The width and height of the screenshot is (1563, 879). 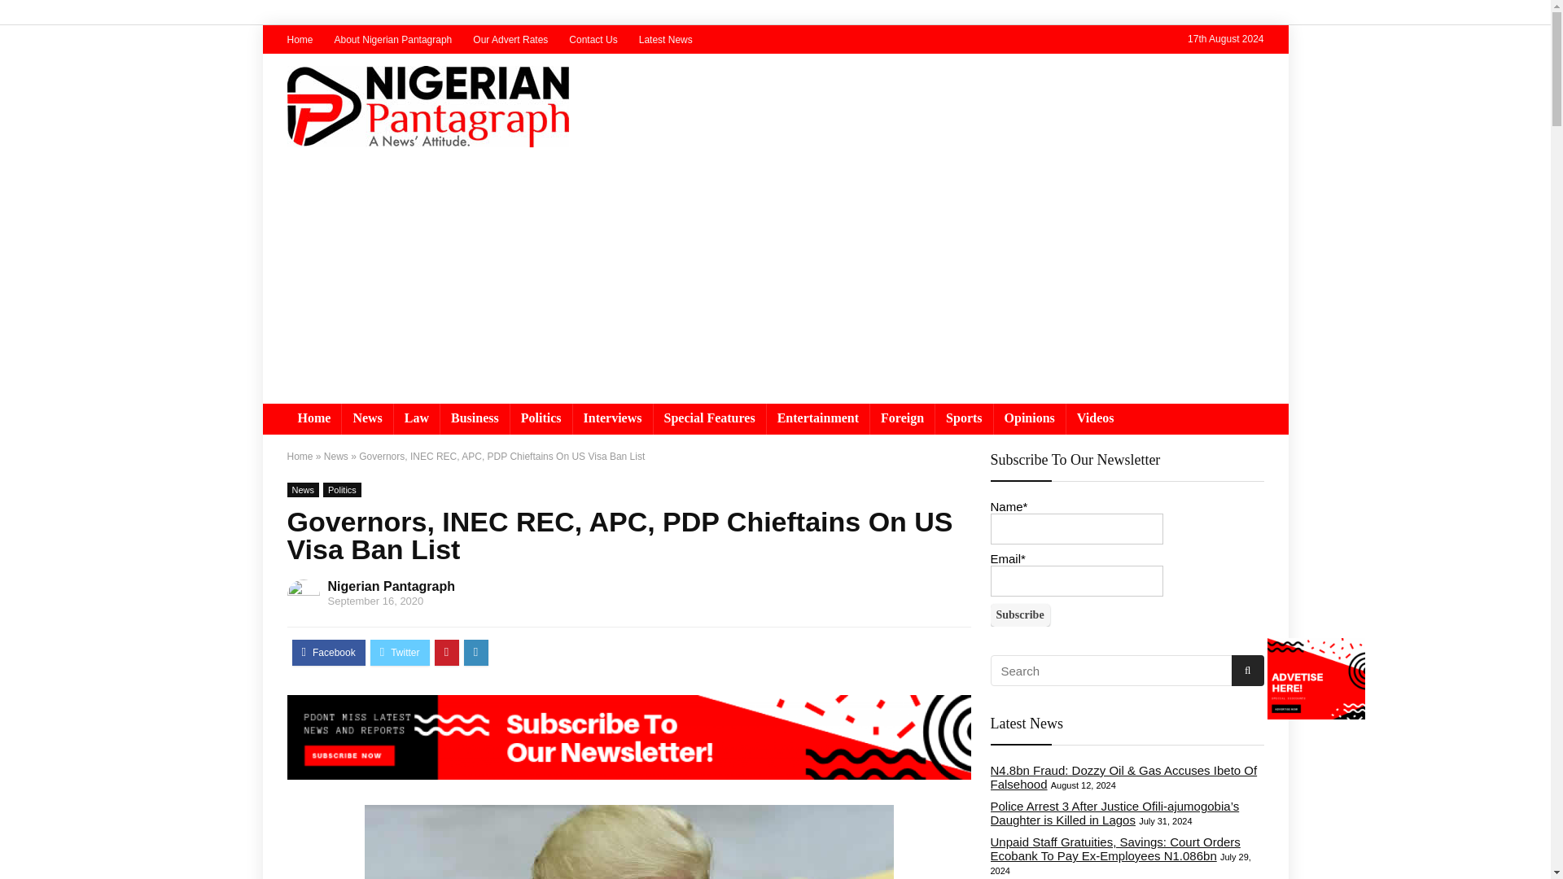 I want to click on View all posts in Politics, so click(x=342, y=490).